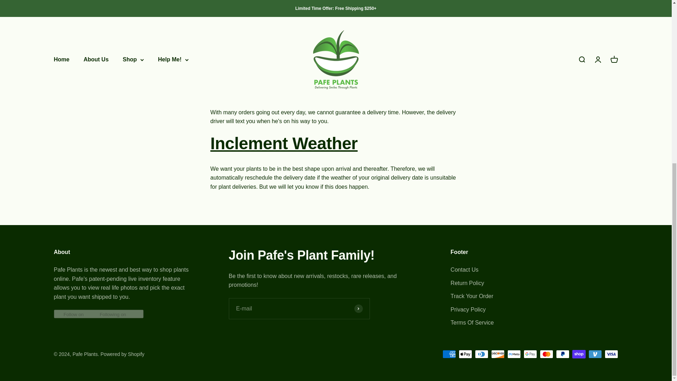 The image size is (677, 381). What do you see at coordinates (468, 310) in the screenshot?
I see `Privacy Policy` at bounding box center [468, 310].